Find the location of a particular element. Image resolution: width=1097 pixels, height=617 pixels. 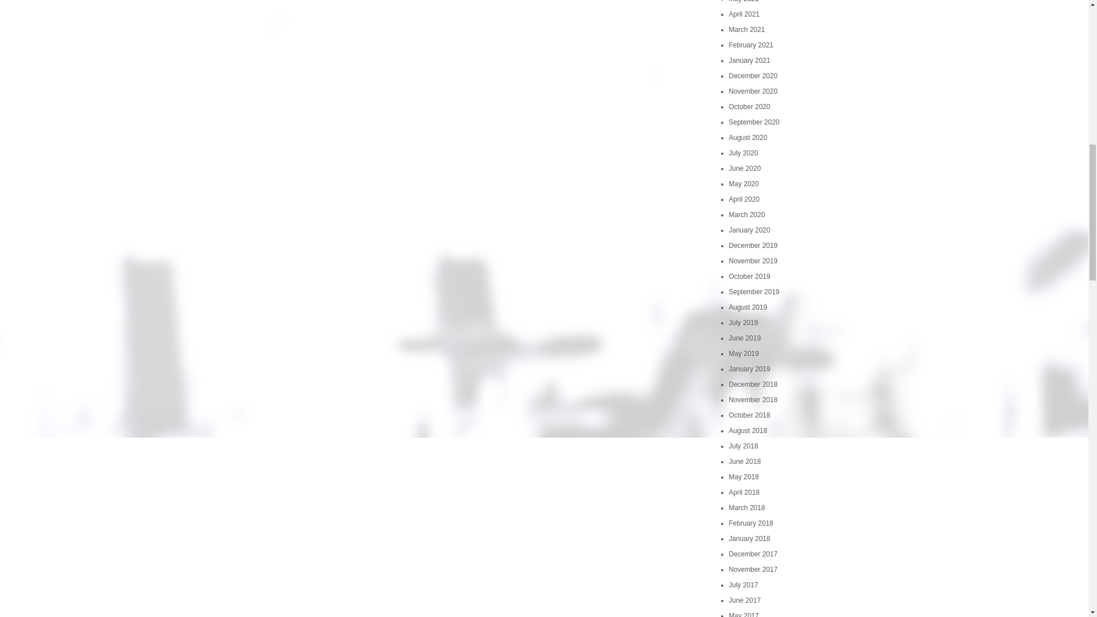

October 2020 is located at coordinates (750, 107).